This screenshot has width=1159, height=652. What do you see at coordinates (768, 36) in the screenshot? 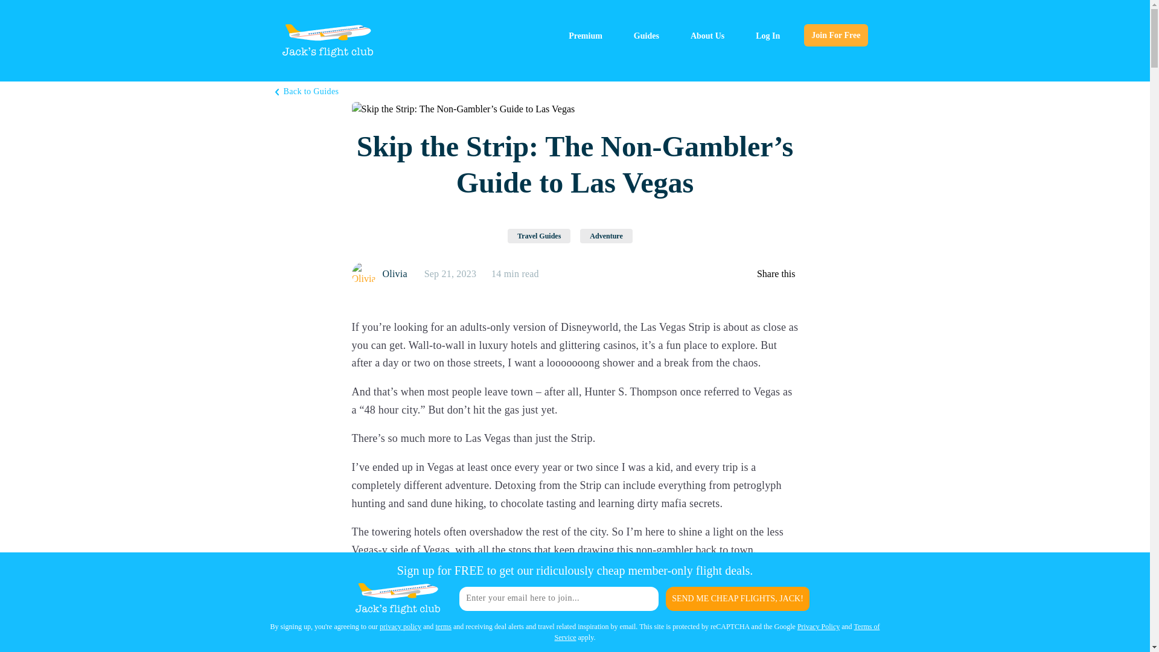
I see `Log In` at bounding box center [768, 36].